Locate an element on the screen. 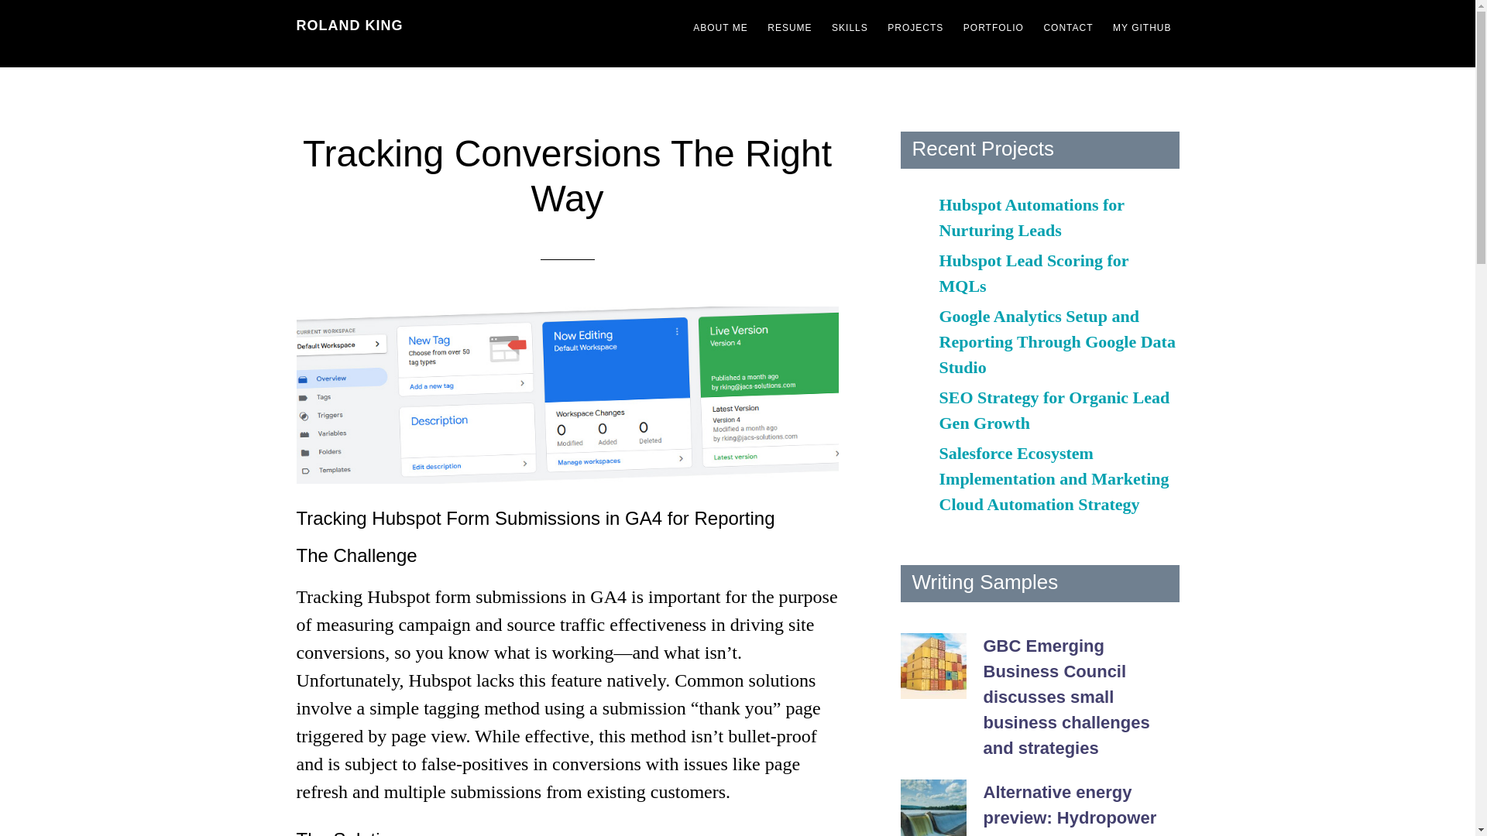 The image size is (1487, 836). SKILLS is located at coordinates (849, 28).